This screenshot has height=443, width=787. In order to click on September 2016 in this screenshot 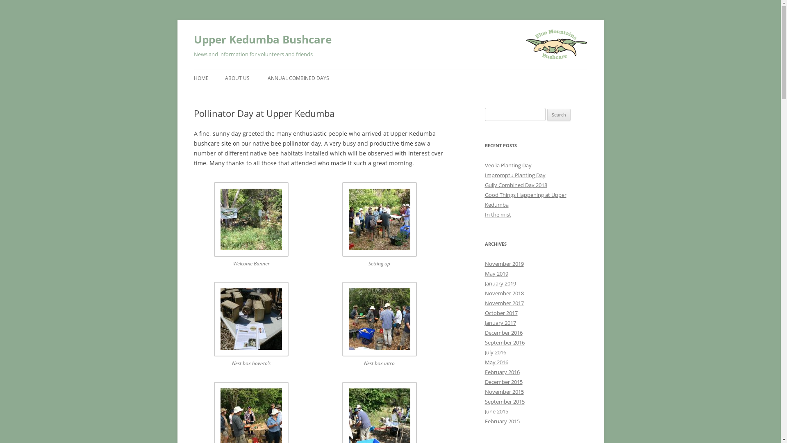, I will do `click(504, 343)`.